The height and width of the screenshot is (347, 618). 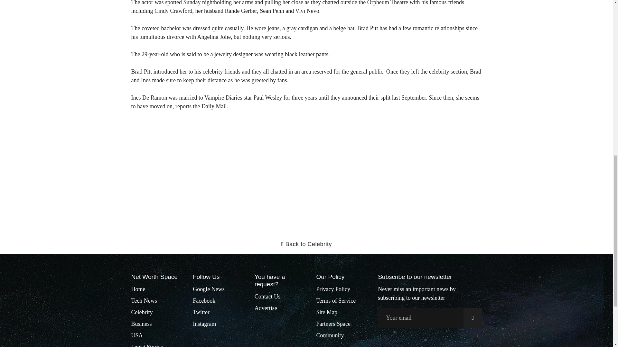 I want to click on Celebrity, so click(x=142, y=312).